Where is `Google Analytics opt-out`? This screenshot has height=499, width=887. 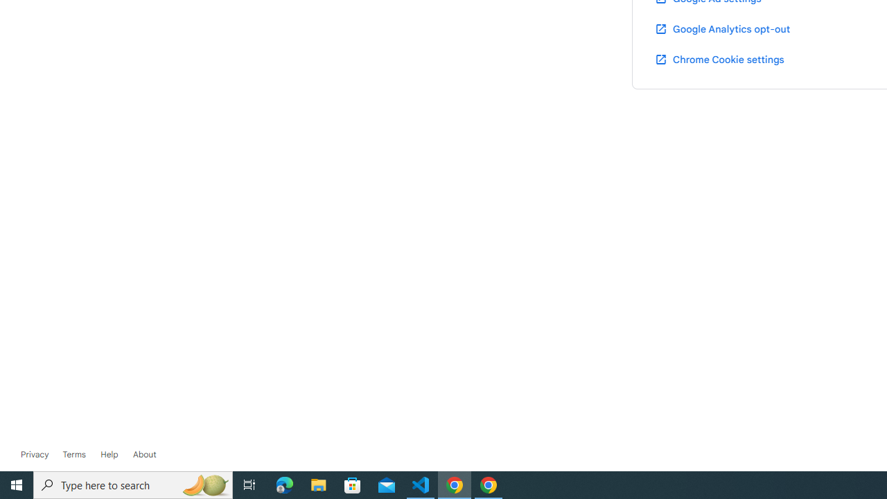
Google Analytics opt-out is located at coordinates (722, 28).